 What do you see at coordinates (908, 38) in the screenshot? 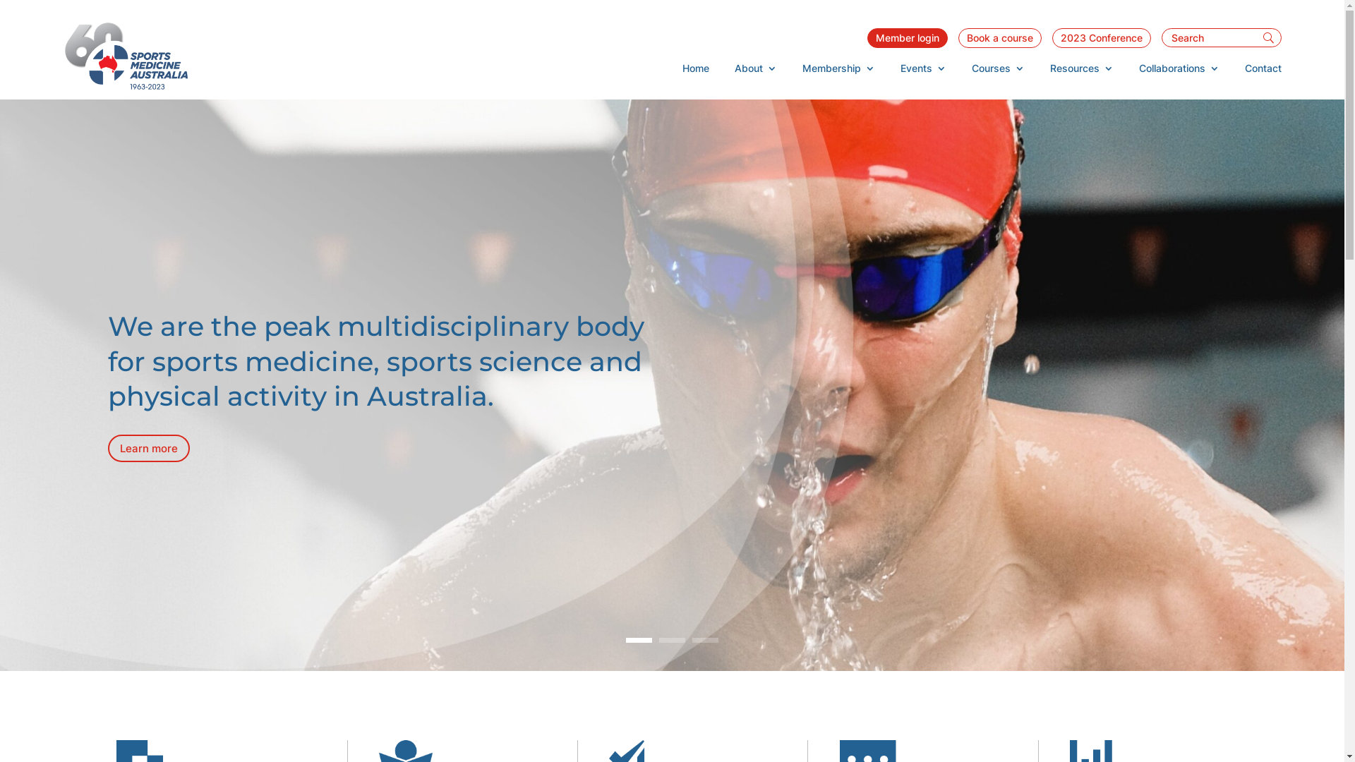
I see `Member login` at bounding box center [908, 38].